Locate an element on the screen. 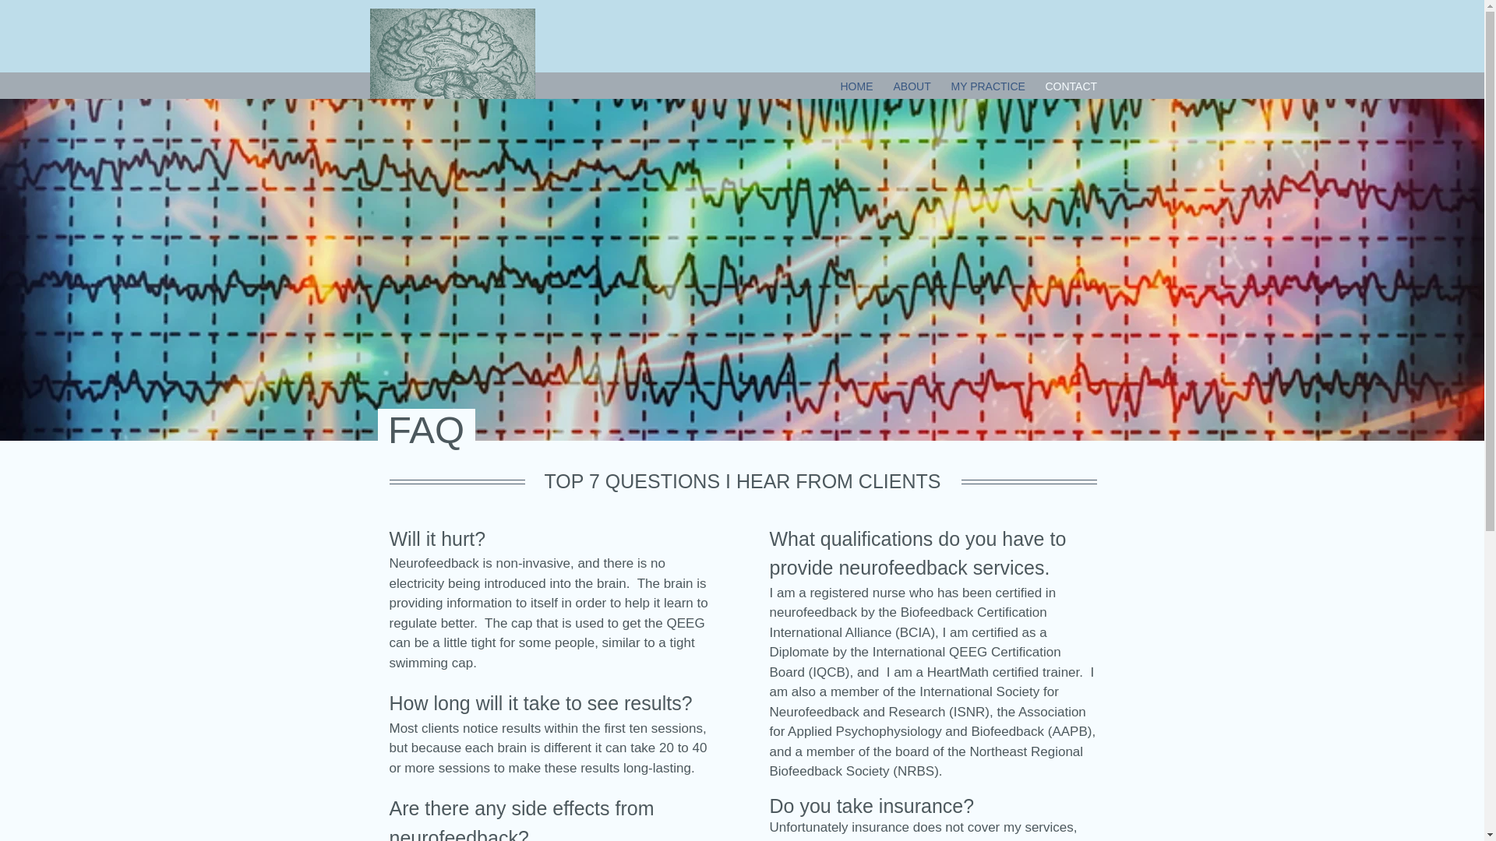 The image size is (1496, 841). HOME is located at coordinates (857, 86).